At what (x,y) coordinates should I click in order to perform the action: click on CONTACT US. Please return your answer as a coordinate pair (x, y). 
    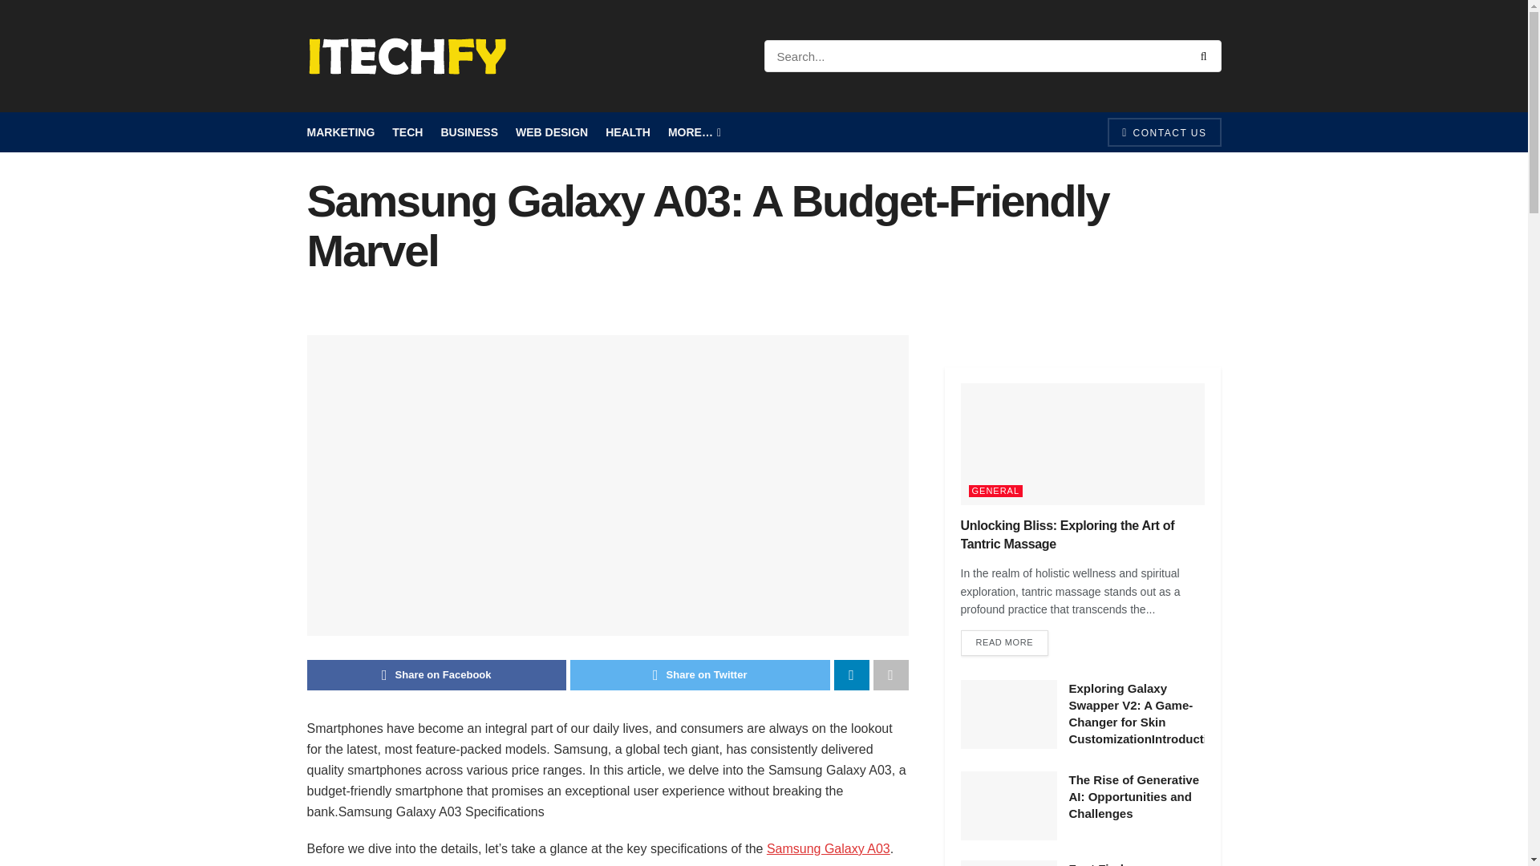
    Looking at the image, I should click on (1164, 132).